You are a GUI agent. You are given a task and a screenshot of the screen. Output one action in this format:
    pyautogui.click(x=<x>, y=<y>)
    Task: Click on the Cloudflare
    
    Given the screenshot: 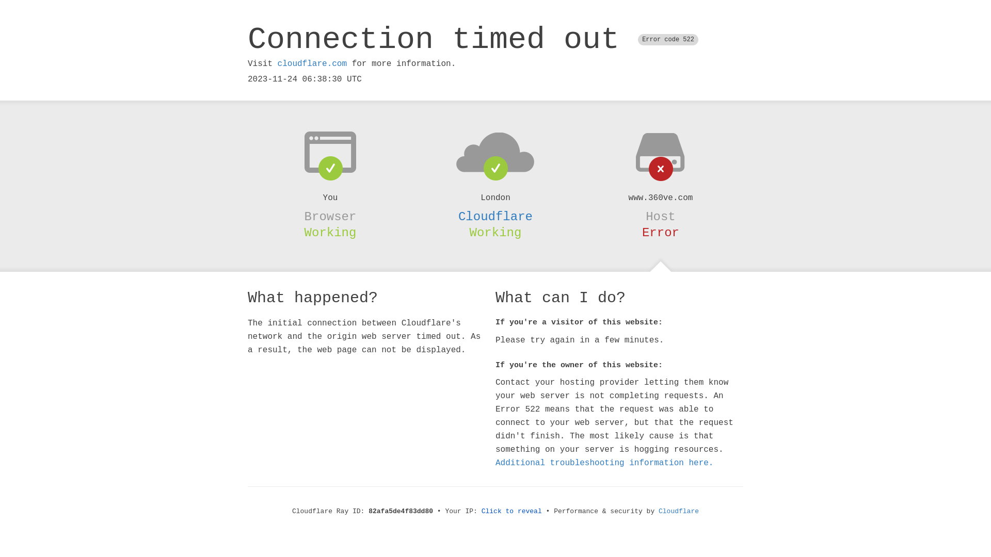 What is the action you would take?
    pyautogui.click(x=495, y=217)
    